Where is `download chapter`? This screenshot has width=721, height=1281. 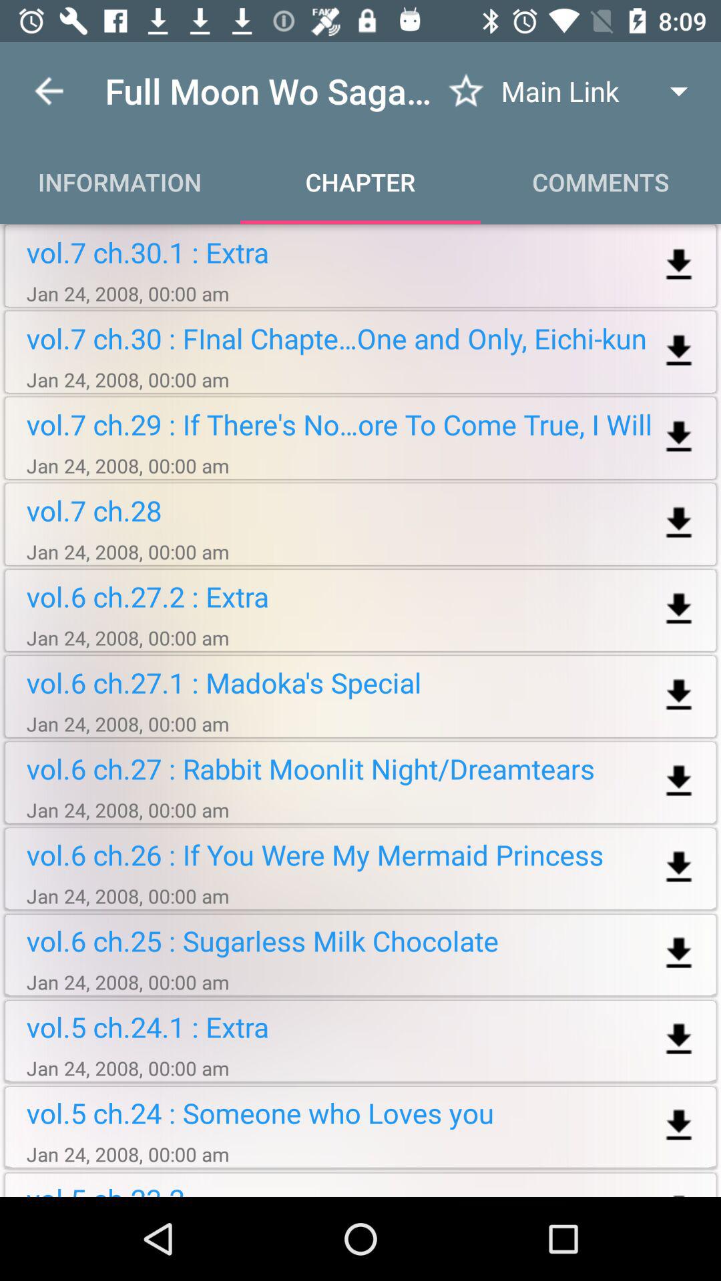
download chapter is located at coordinates (678, 954).